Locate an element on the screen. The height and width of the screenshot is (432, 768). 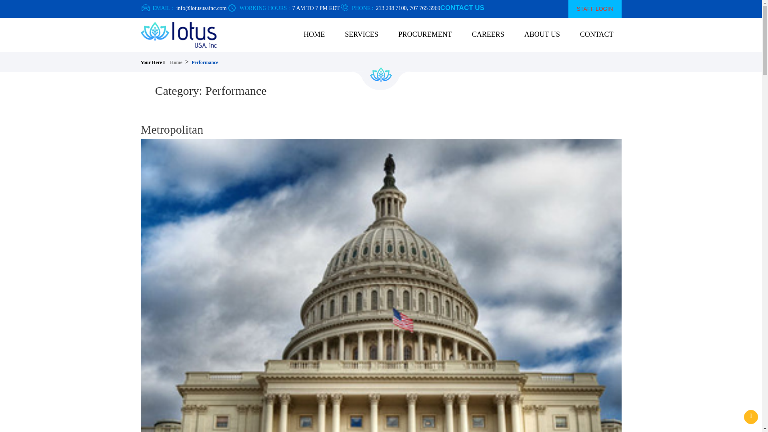
PROCUREMENT is located at coordinates (425, 34).